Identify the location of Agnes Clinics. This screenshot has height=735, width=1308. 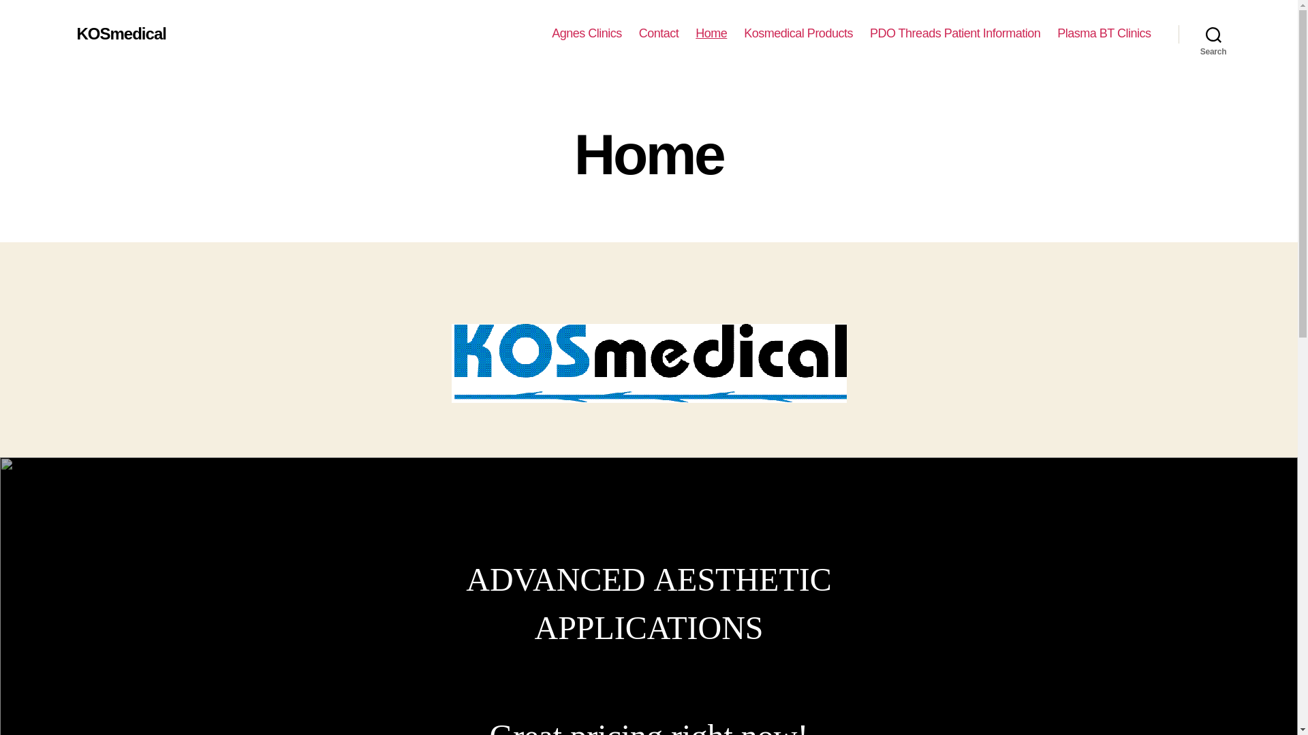
(587, 34).